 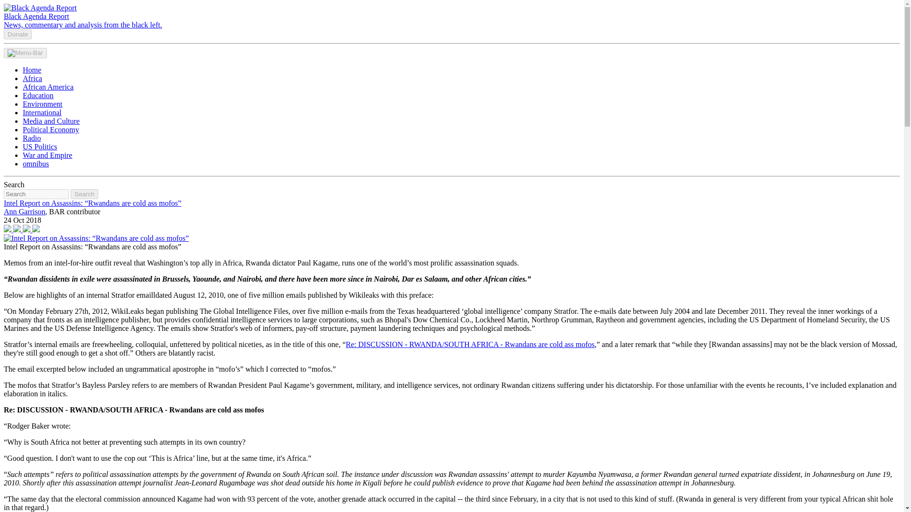 What do you see at coordinates (43, 103) in the screenshot?
I see `Environment` at bounding box center [43, 103].